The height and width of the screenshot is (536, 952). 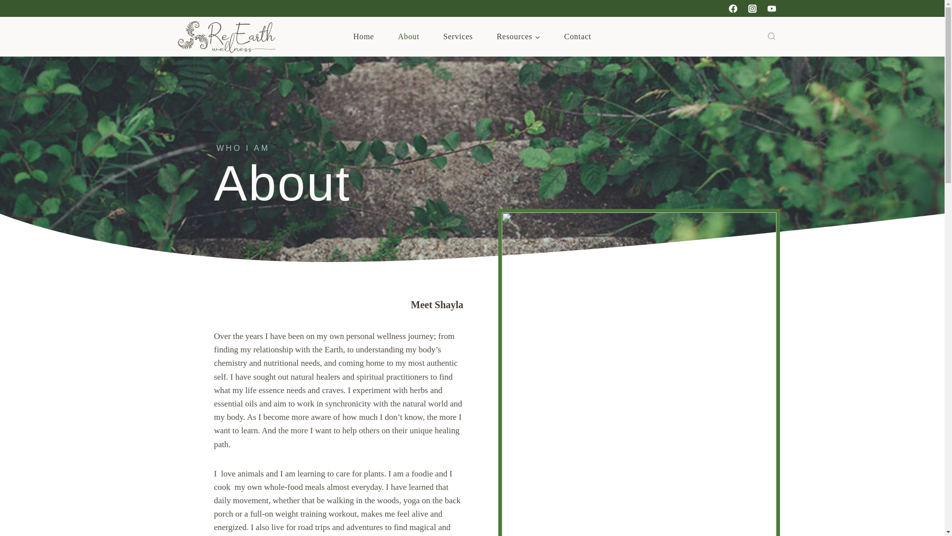 I want to click on Resources, so click(x=518, y=37).